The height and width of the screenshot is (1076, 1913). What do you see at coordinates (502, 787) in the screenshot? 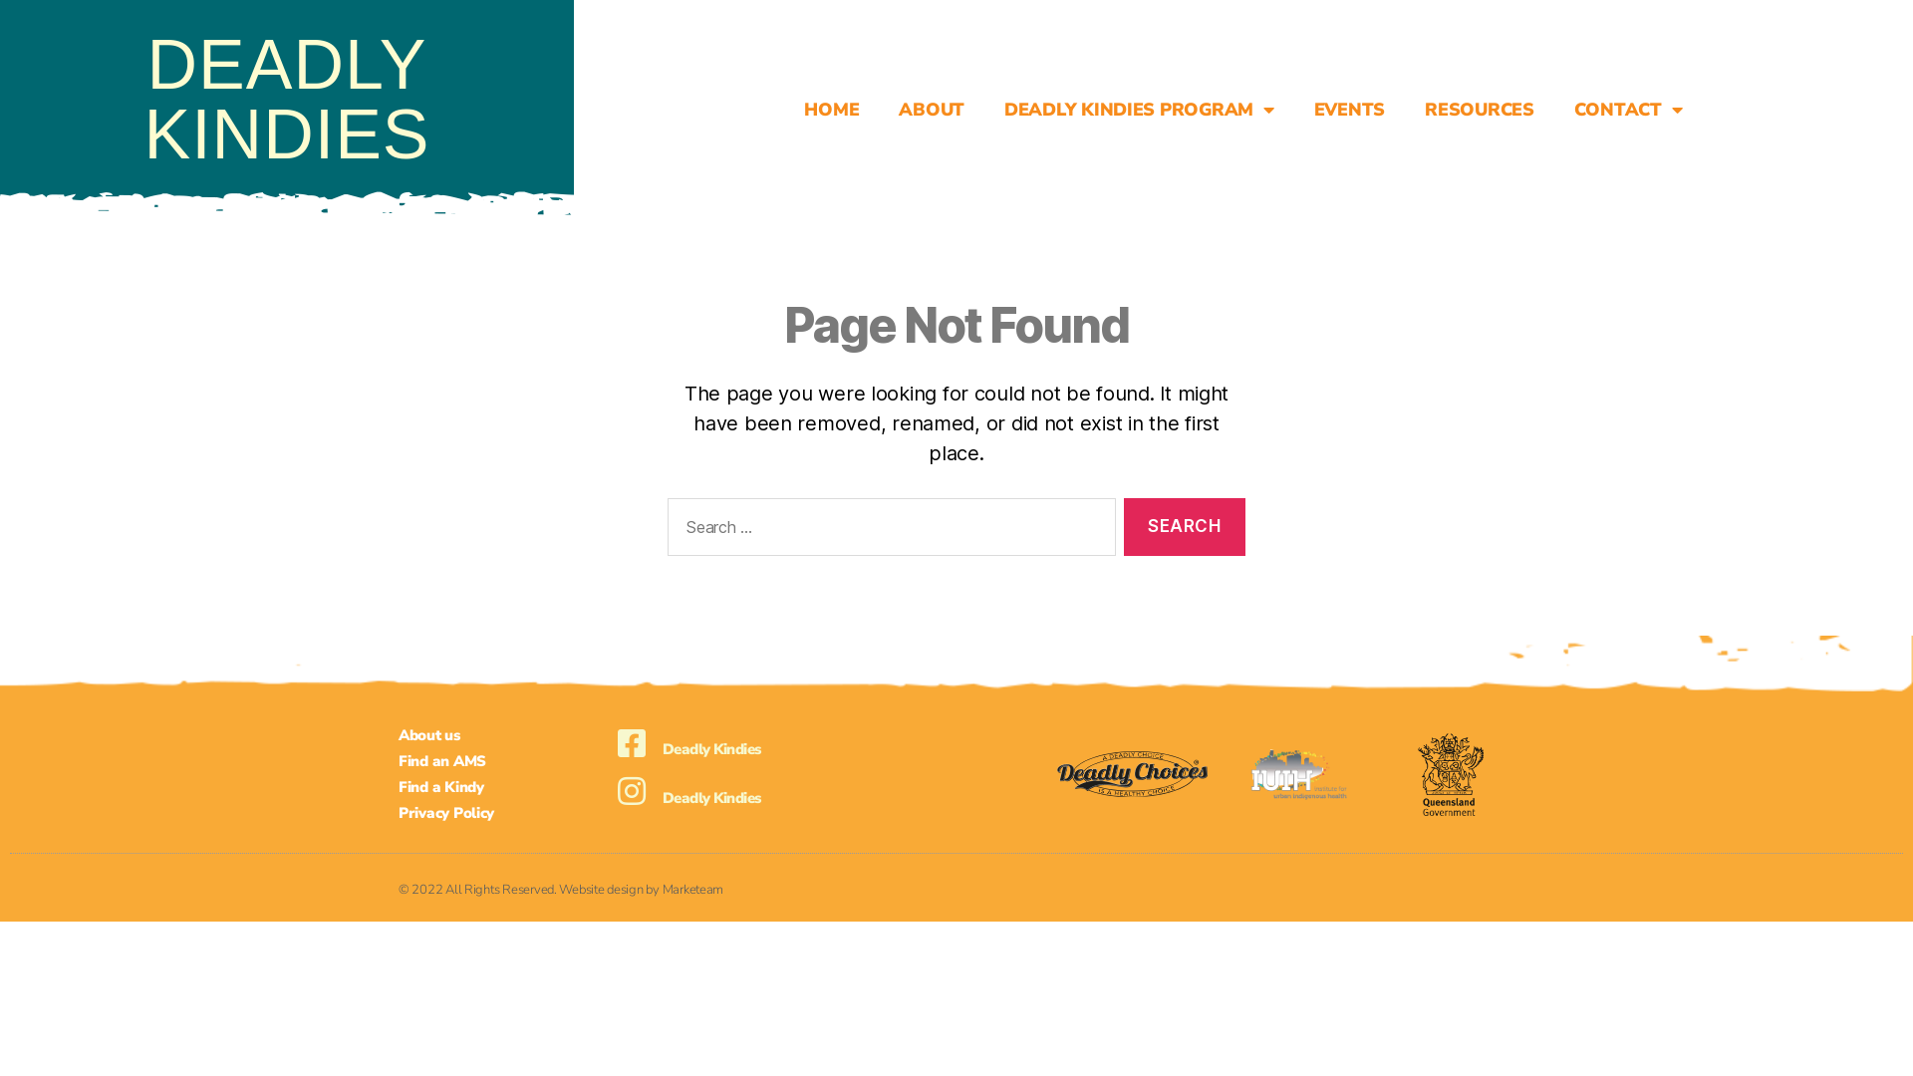
I see `Find a Kindy` at bounding box center [502, 787].